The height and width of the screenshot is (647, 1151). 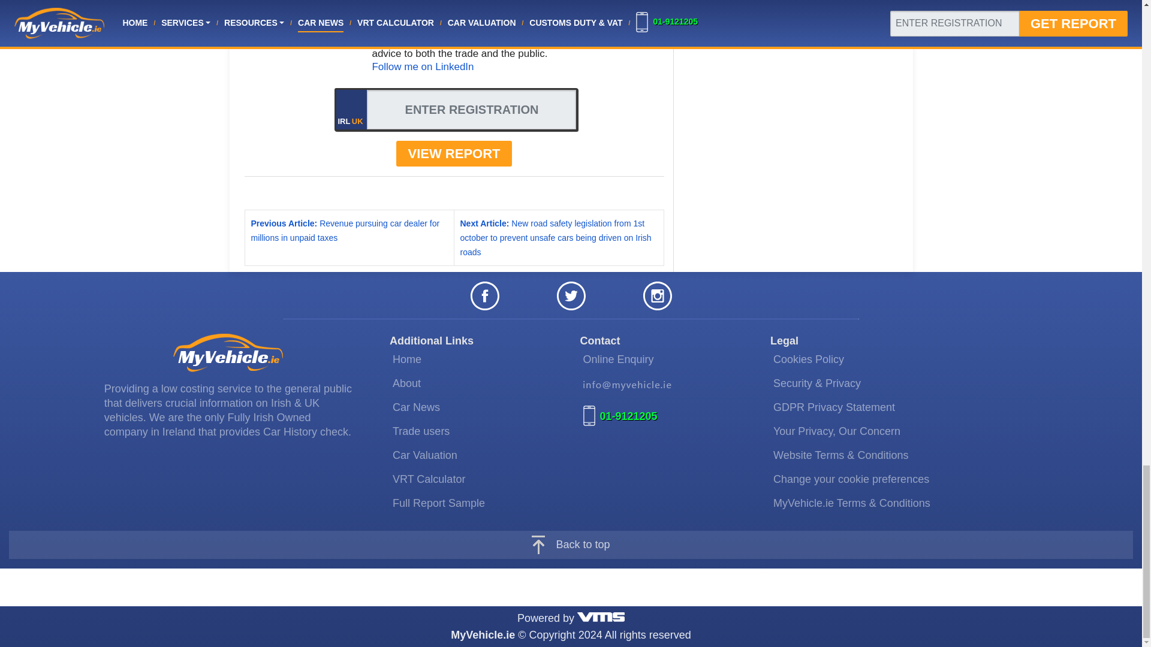 What do you see at coordinates (570, 295) in the screenshot?
I see `MyVehicle on Twitter` at bounding box center [570, 295].